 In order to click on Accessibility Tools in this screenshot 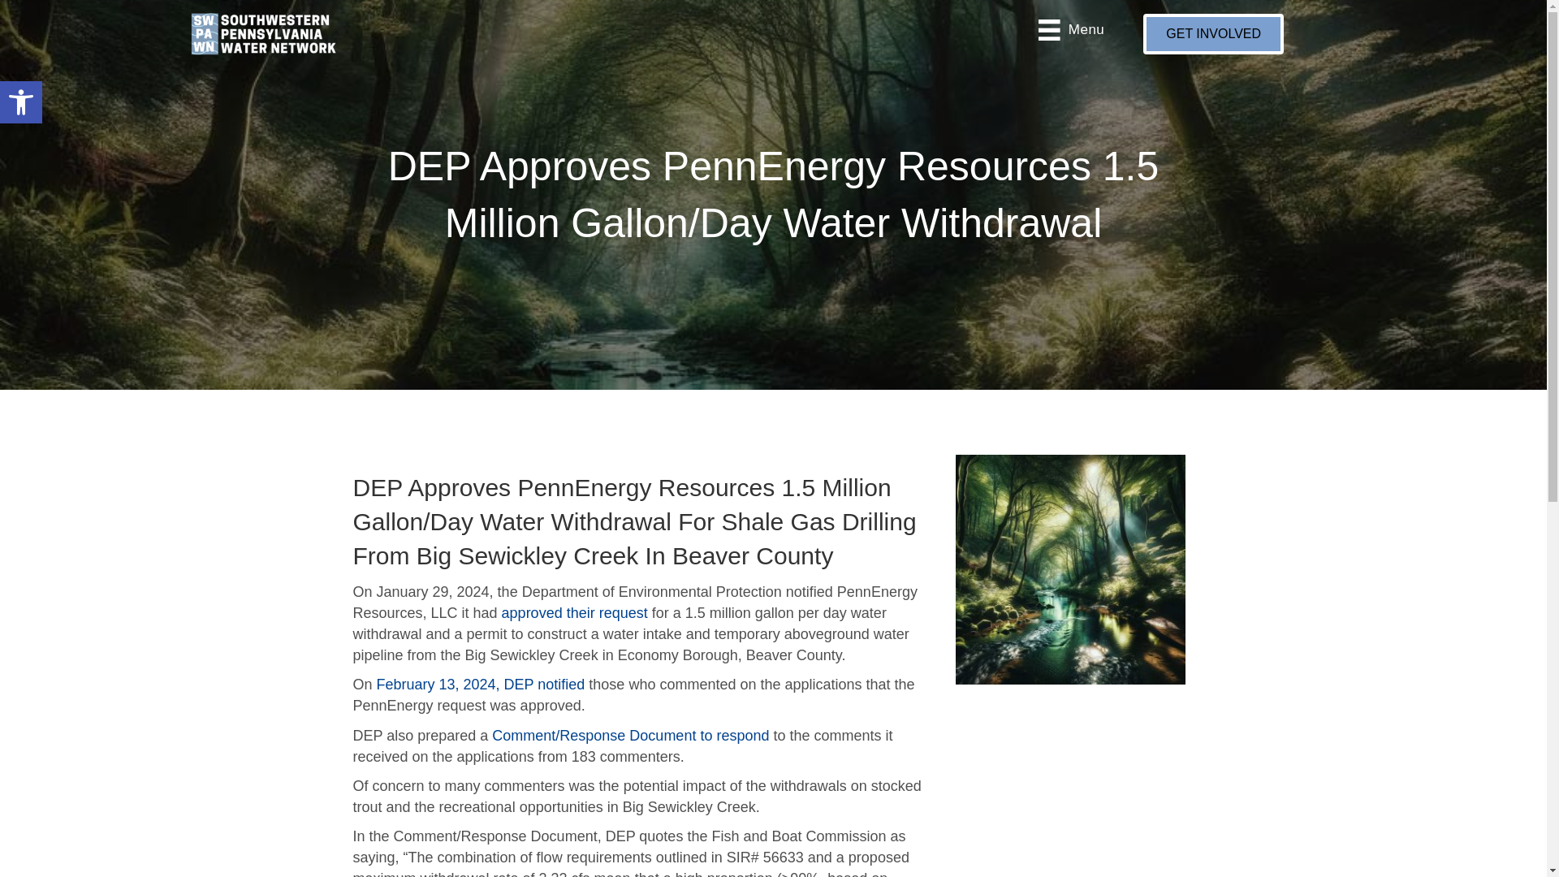, I will do `click(21, 102)`.